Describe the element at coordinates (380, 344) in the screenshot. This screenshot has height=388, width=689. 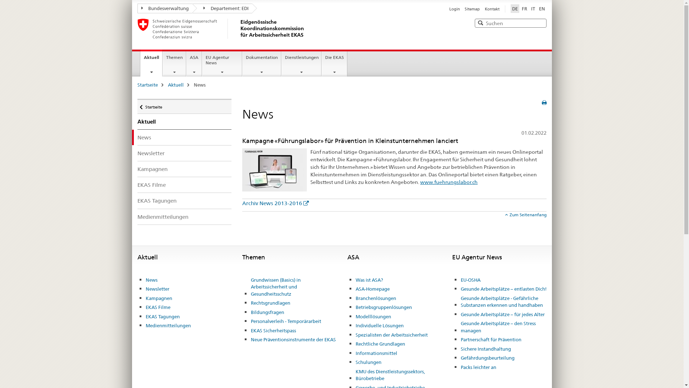
I see `Rechtliche Grundlagen` at that location.